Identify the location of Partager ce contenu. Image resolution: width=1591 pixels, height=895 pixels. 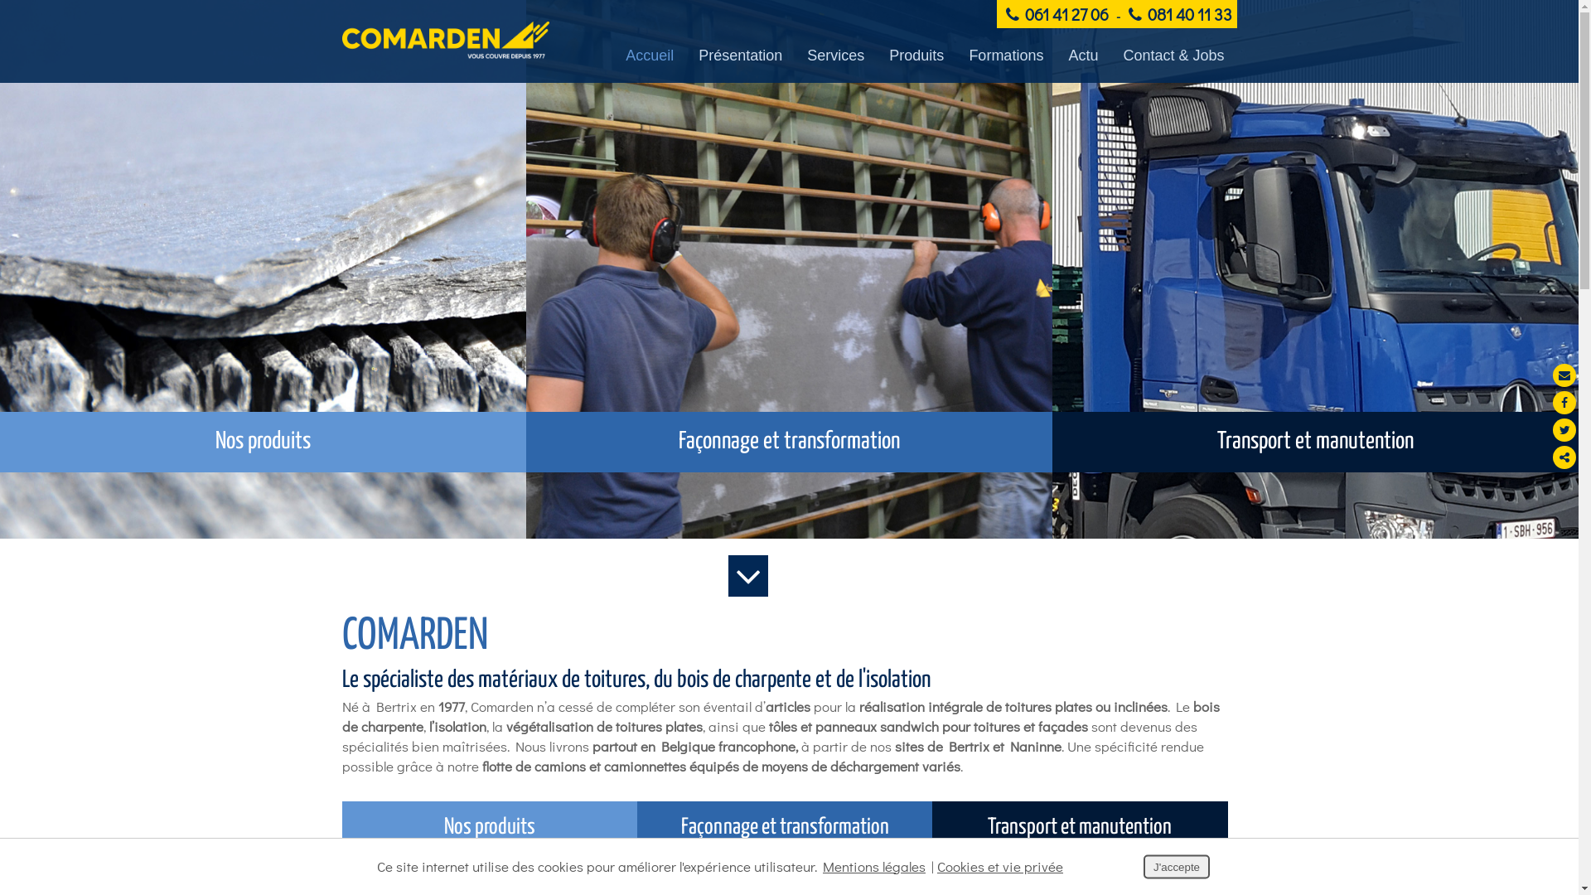
(1564, 457).